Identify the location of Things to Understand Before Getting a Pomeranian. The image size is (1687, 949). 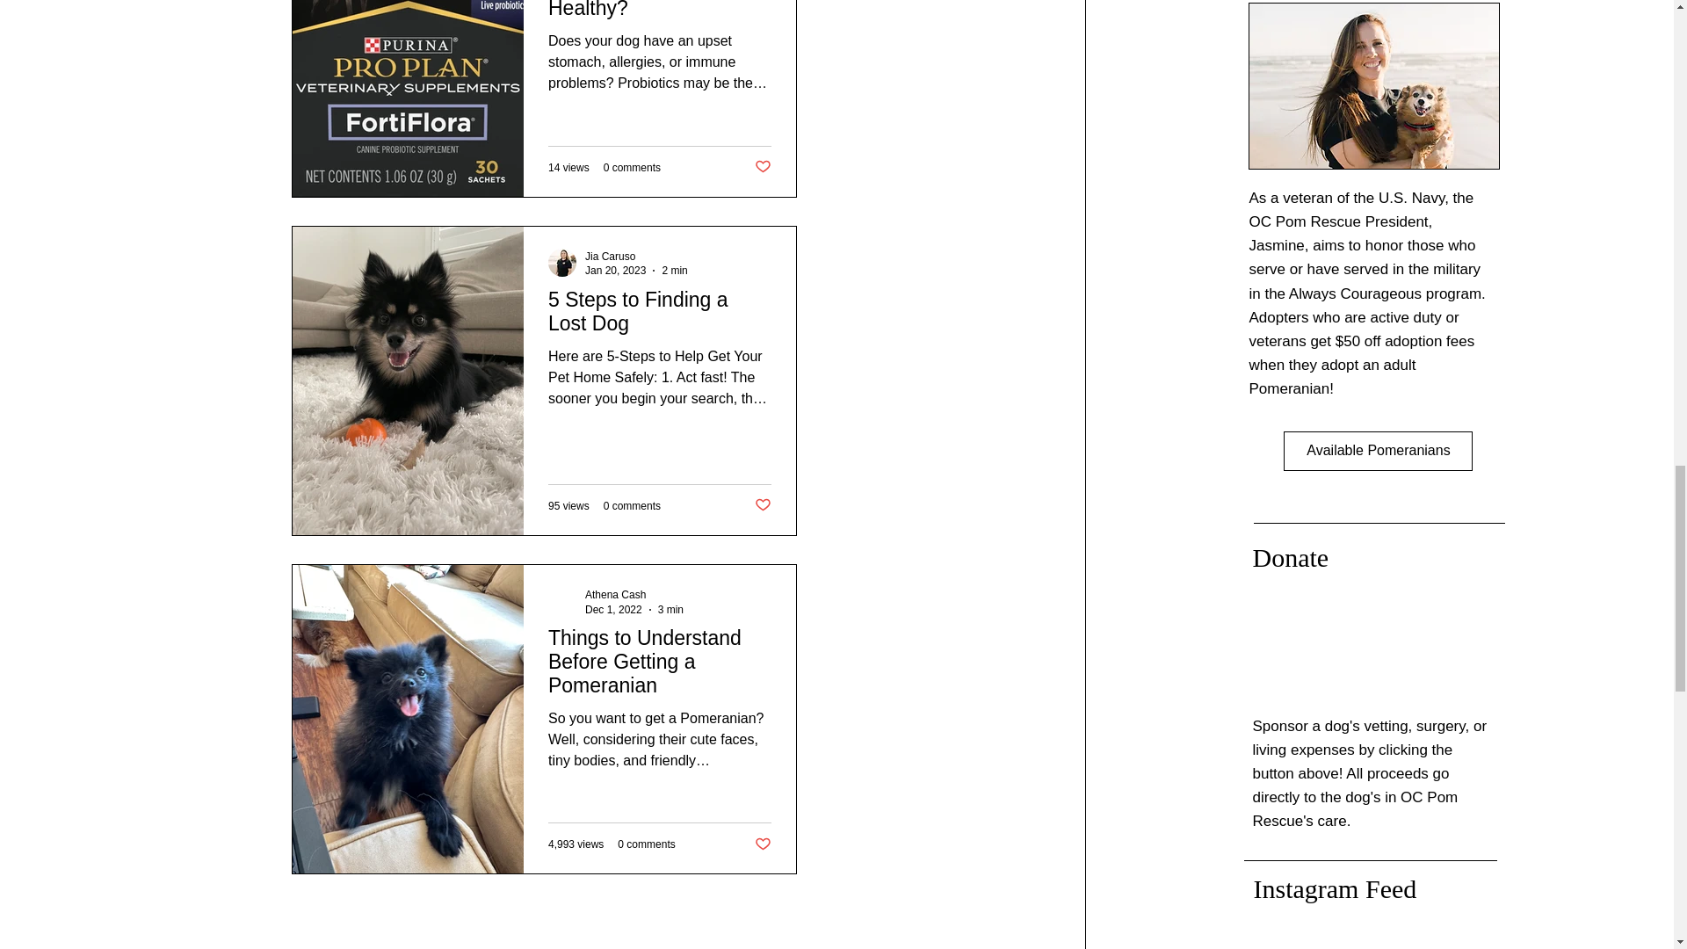
(659, 666).